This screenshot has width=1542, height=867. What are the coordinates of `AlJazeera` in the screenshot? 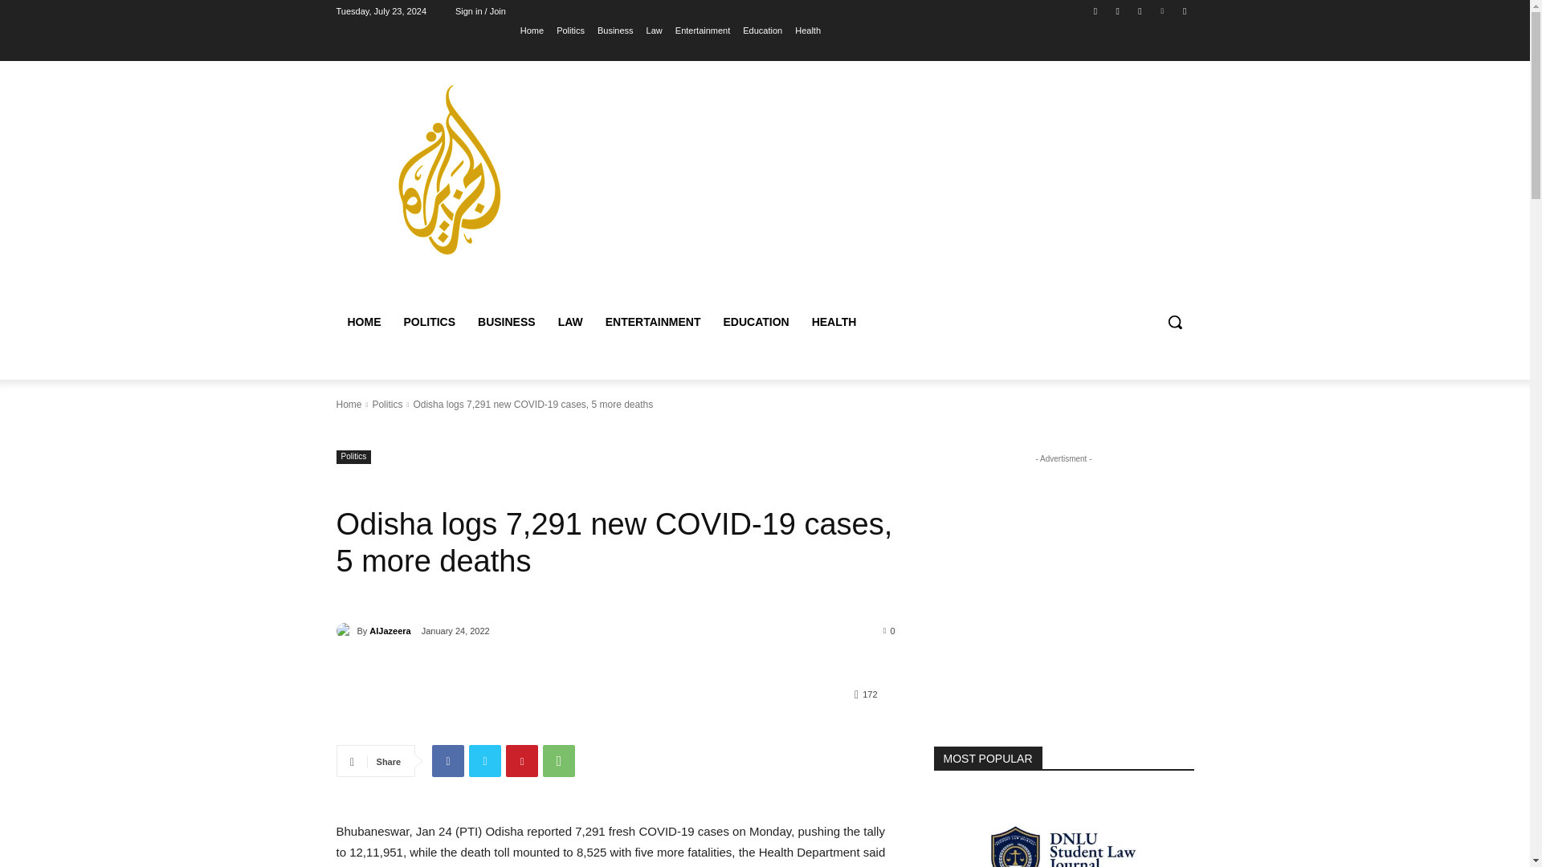 It's located at (345, 631).